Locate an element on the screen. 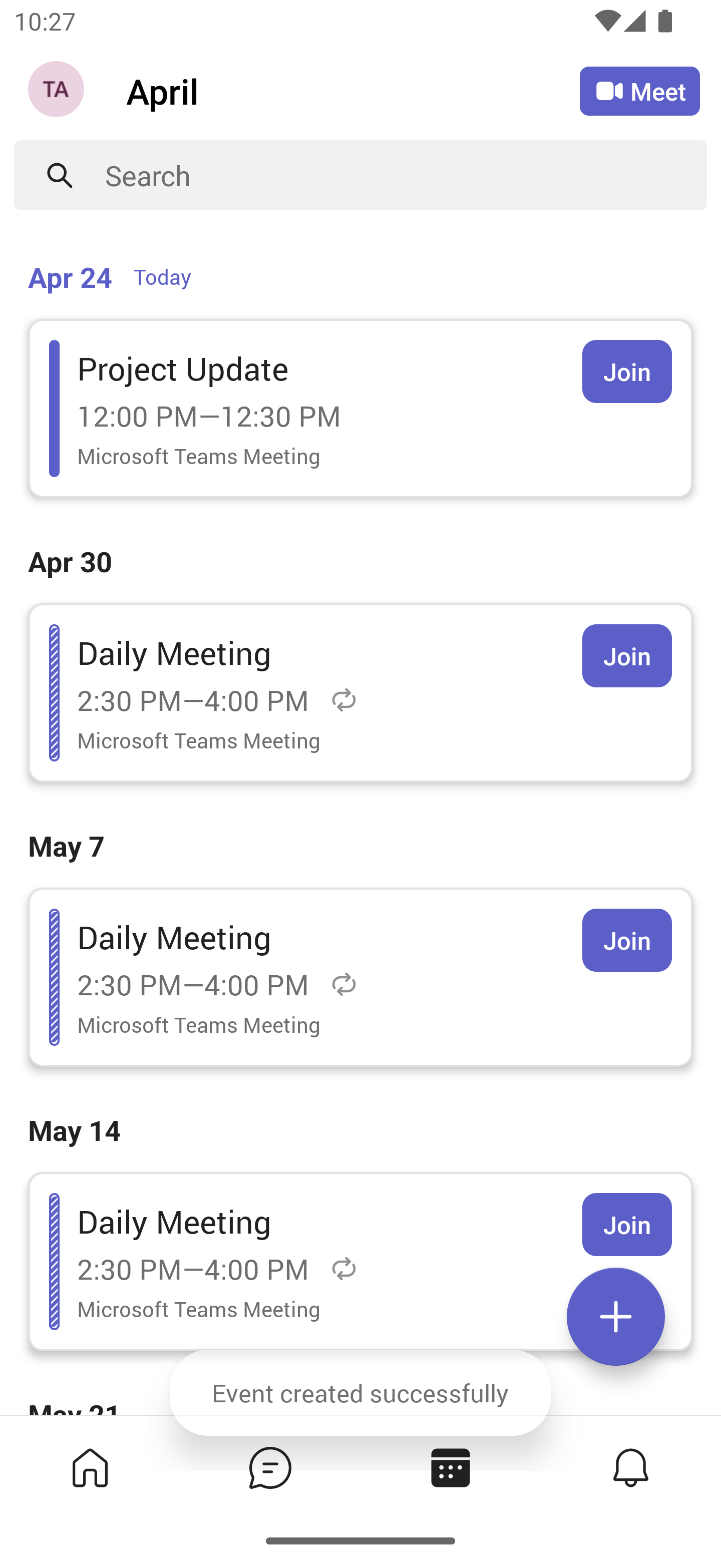 The height and width of the screenshot is (1562, 721). Activity tab,4 of 4, not selected is located at coordinates (631, 1467).